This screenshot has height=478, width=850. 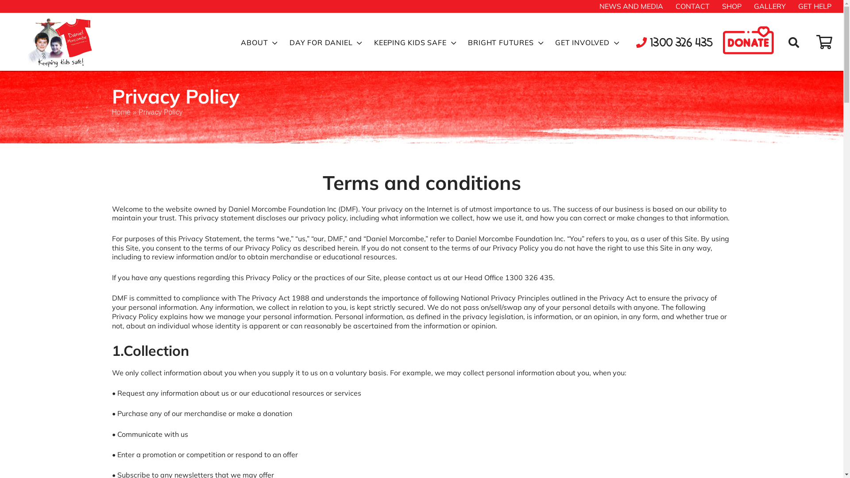 I want to click on View your shopping cart, so click(x=824, y=42).